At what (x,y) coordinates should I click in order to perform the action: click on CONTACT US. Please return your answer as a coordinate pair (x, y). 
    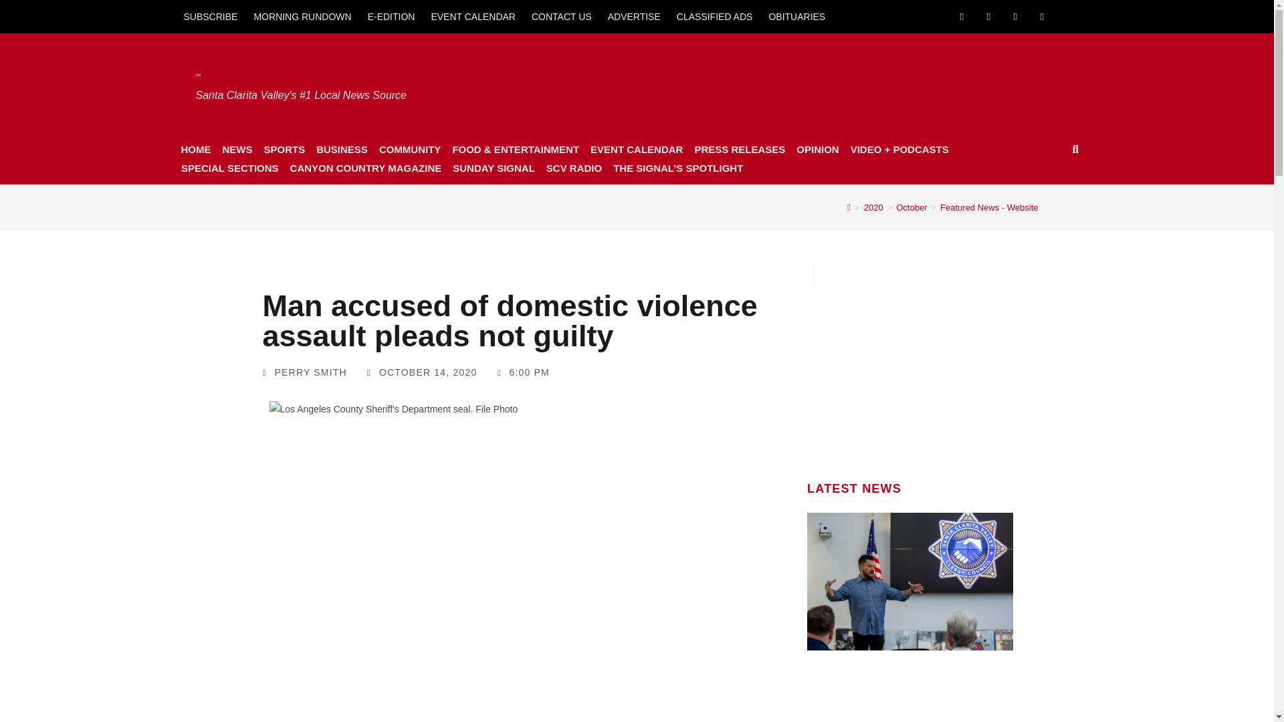
    Looking at the image, I should click on (562, 16).